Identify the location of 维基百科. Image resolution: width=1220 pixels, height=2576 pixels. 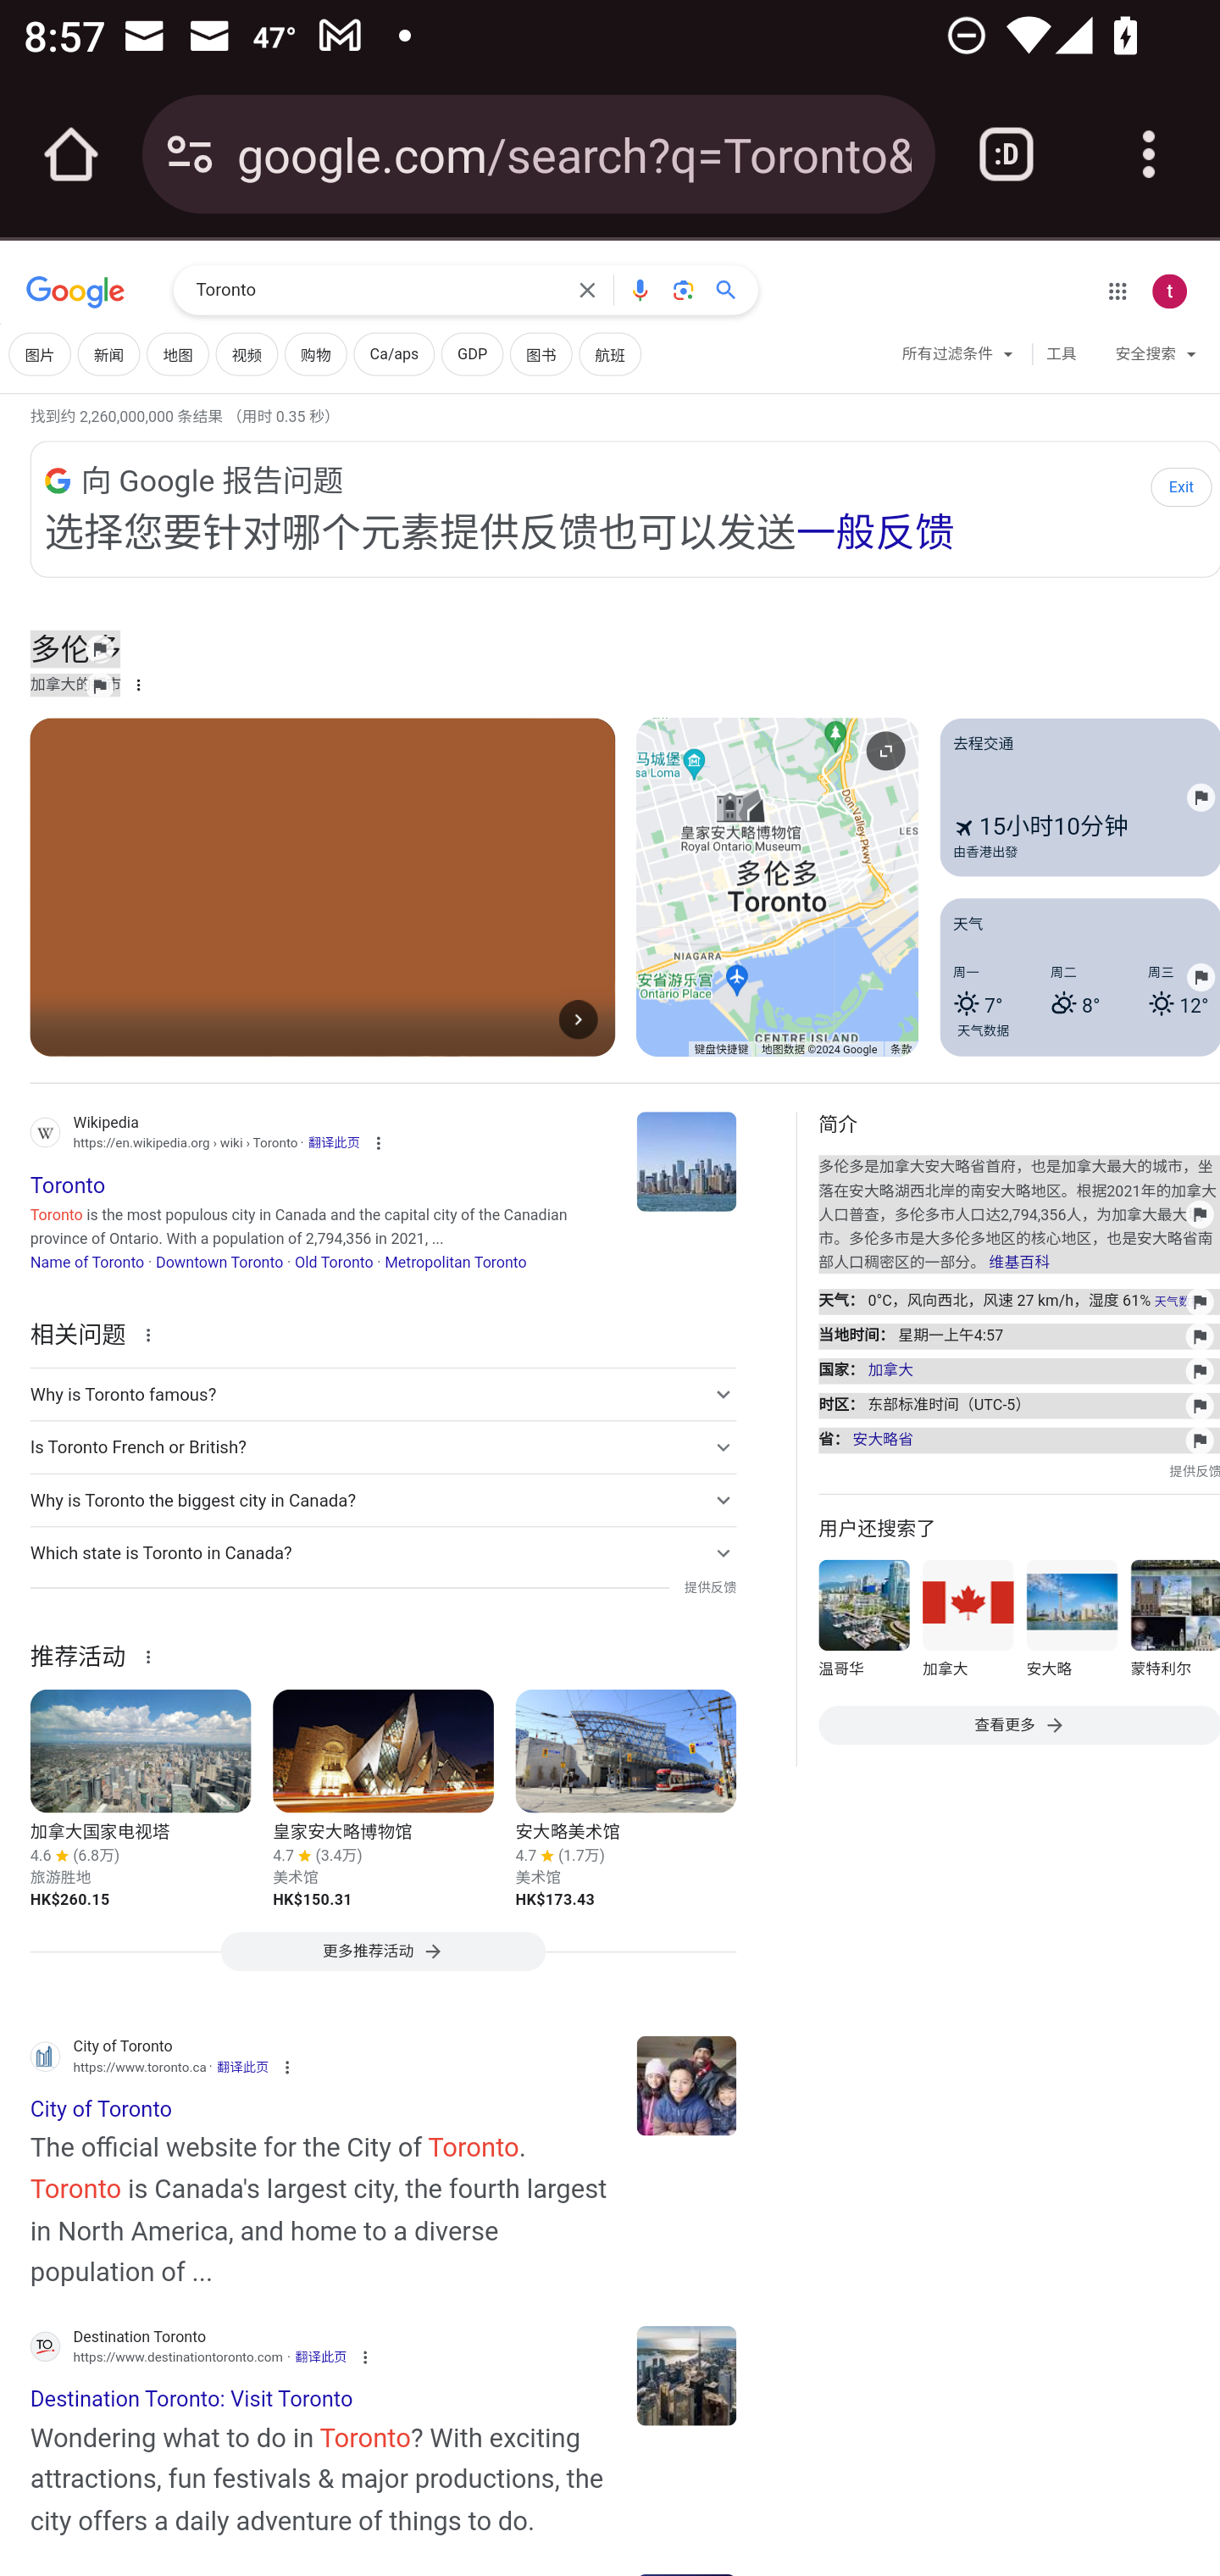
(1018, 1263).